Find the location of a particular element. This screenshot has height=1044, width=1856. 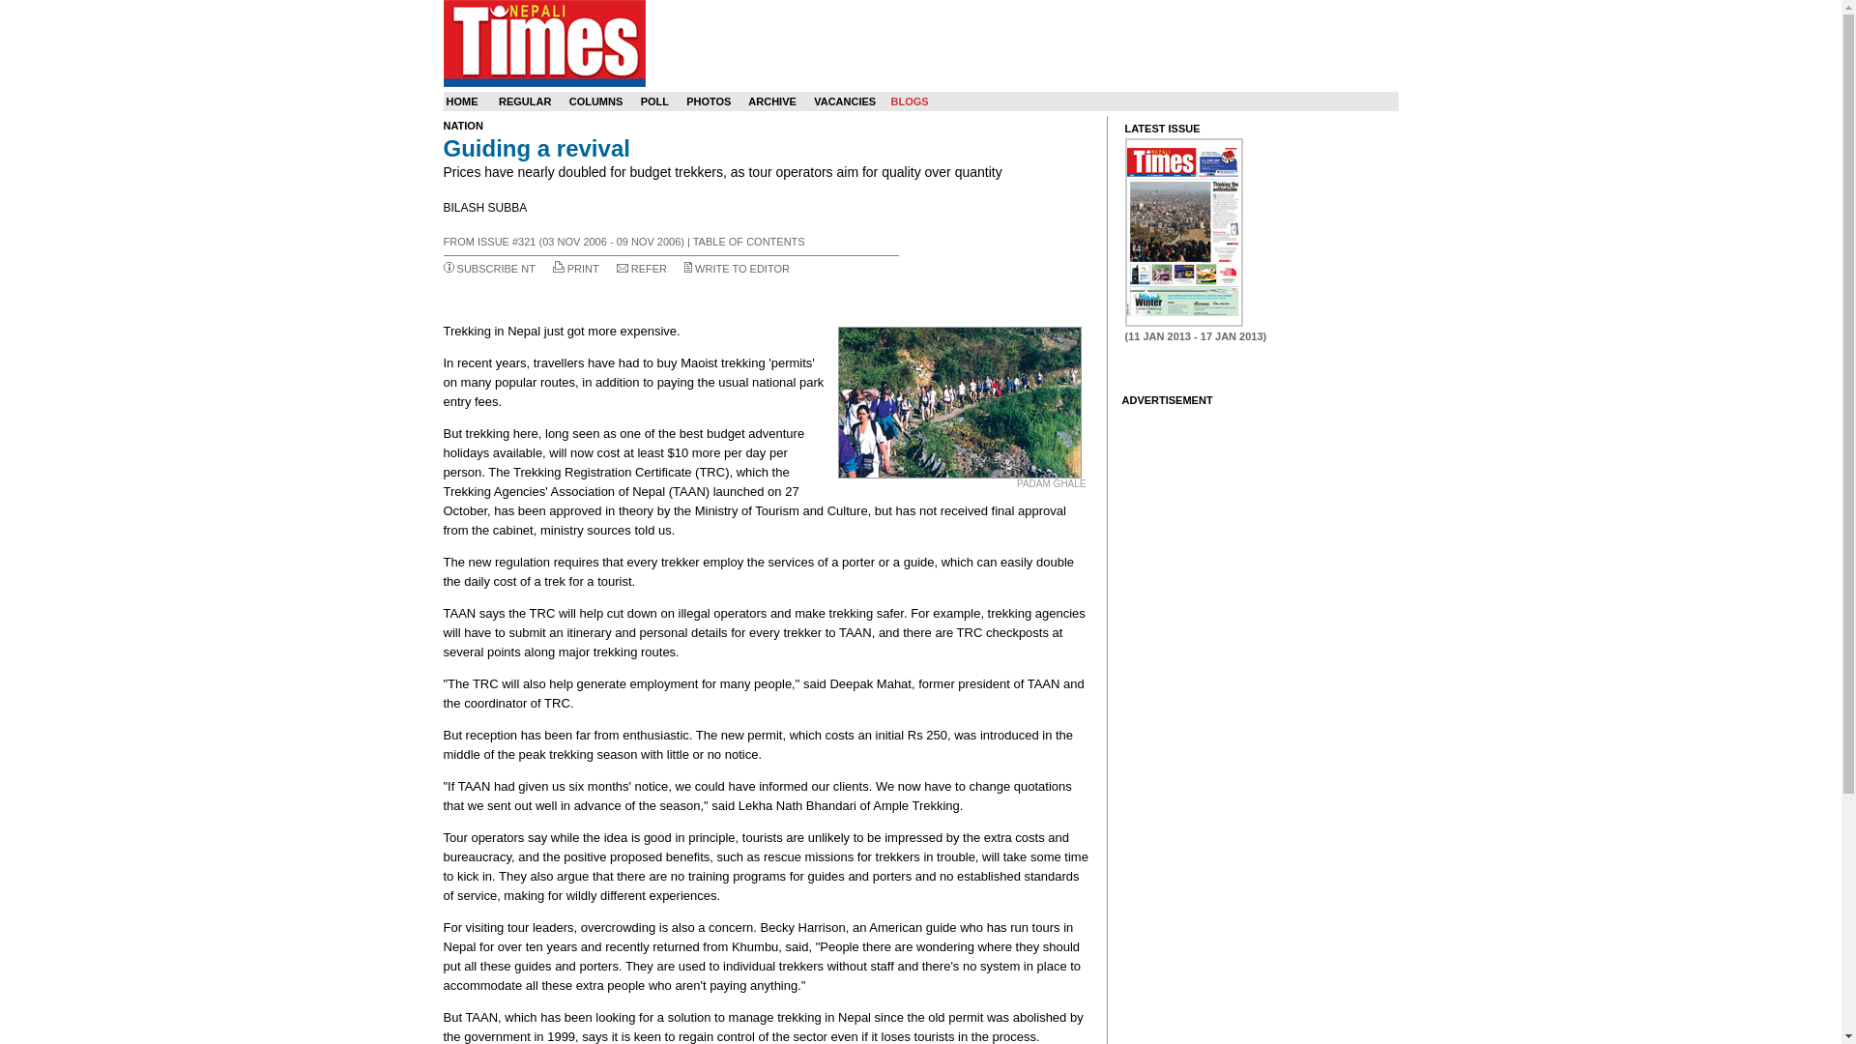

COLUMNS is located at coordinates (596, 101).